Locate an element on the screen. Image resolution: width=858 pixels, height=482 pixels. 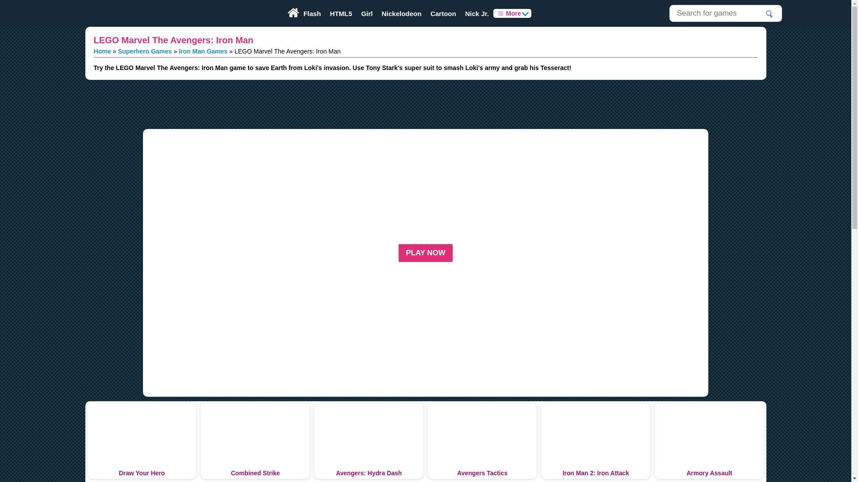
Flash is located at coordinates (312, 13).